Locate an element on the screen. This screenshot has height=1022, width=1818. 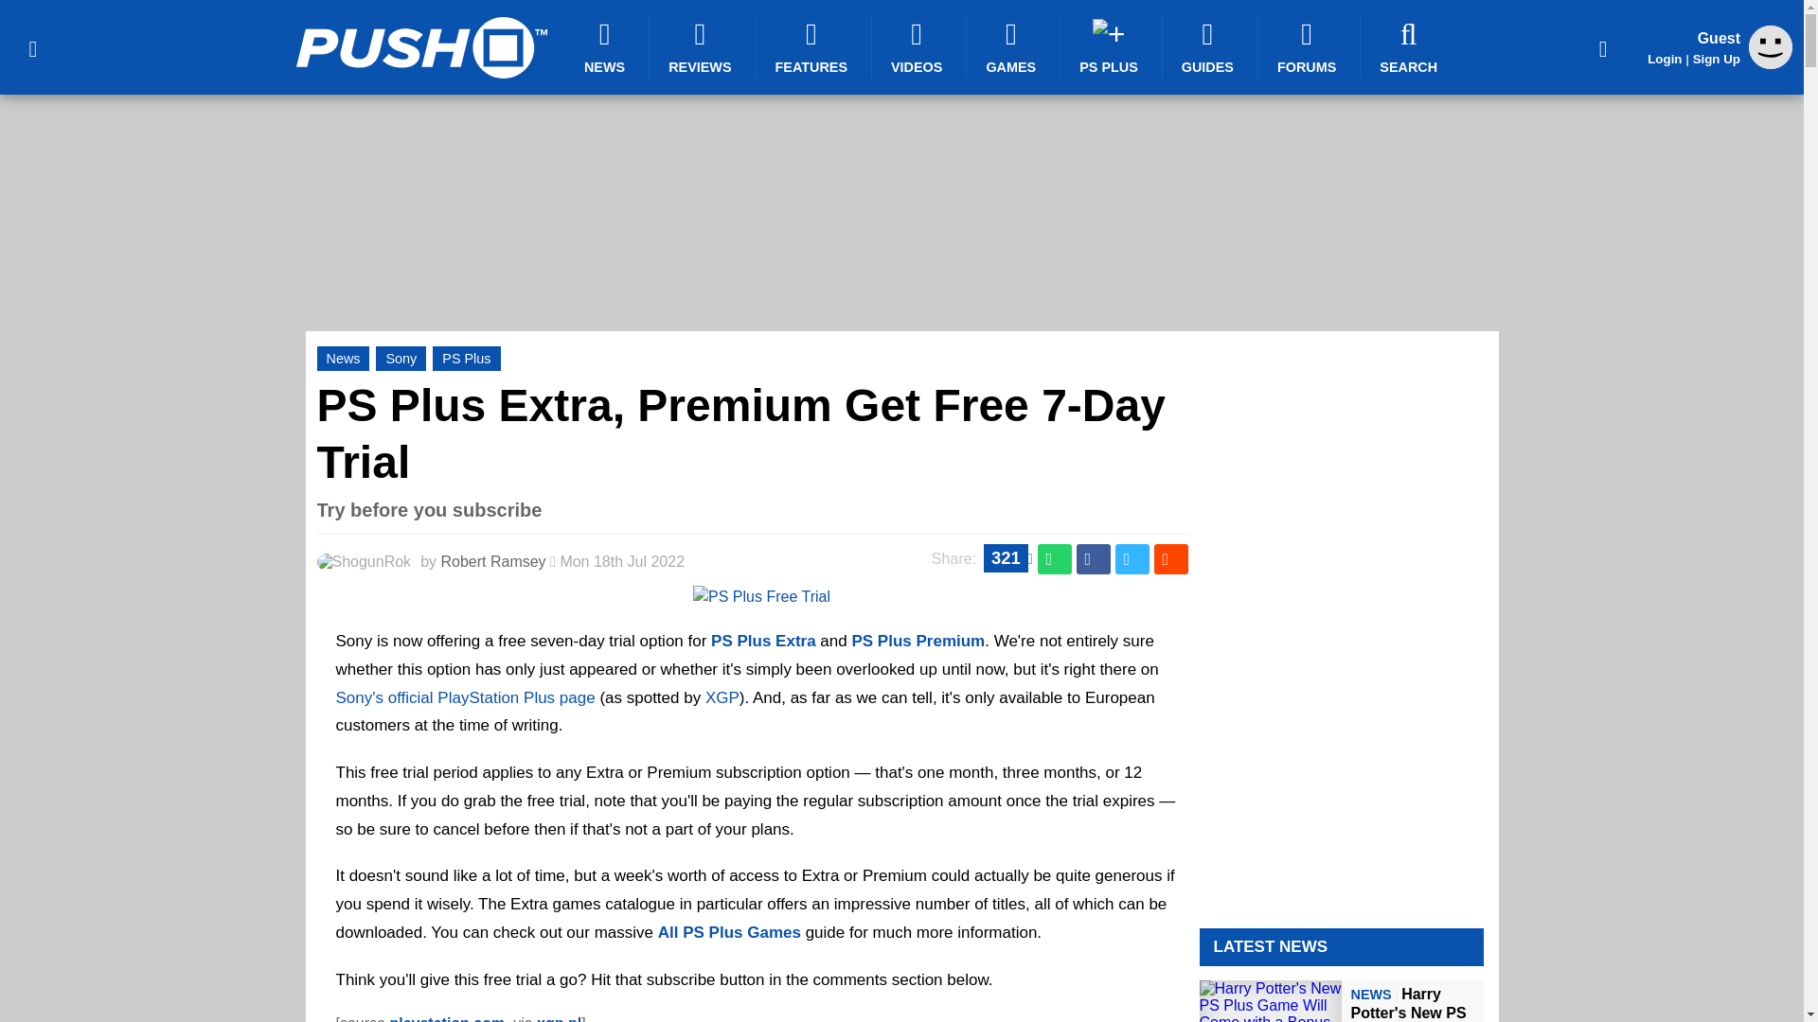
Robert Ramsey is located at coordinates (492, 561).